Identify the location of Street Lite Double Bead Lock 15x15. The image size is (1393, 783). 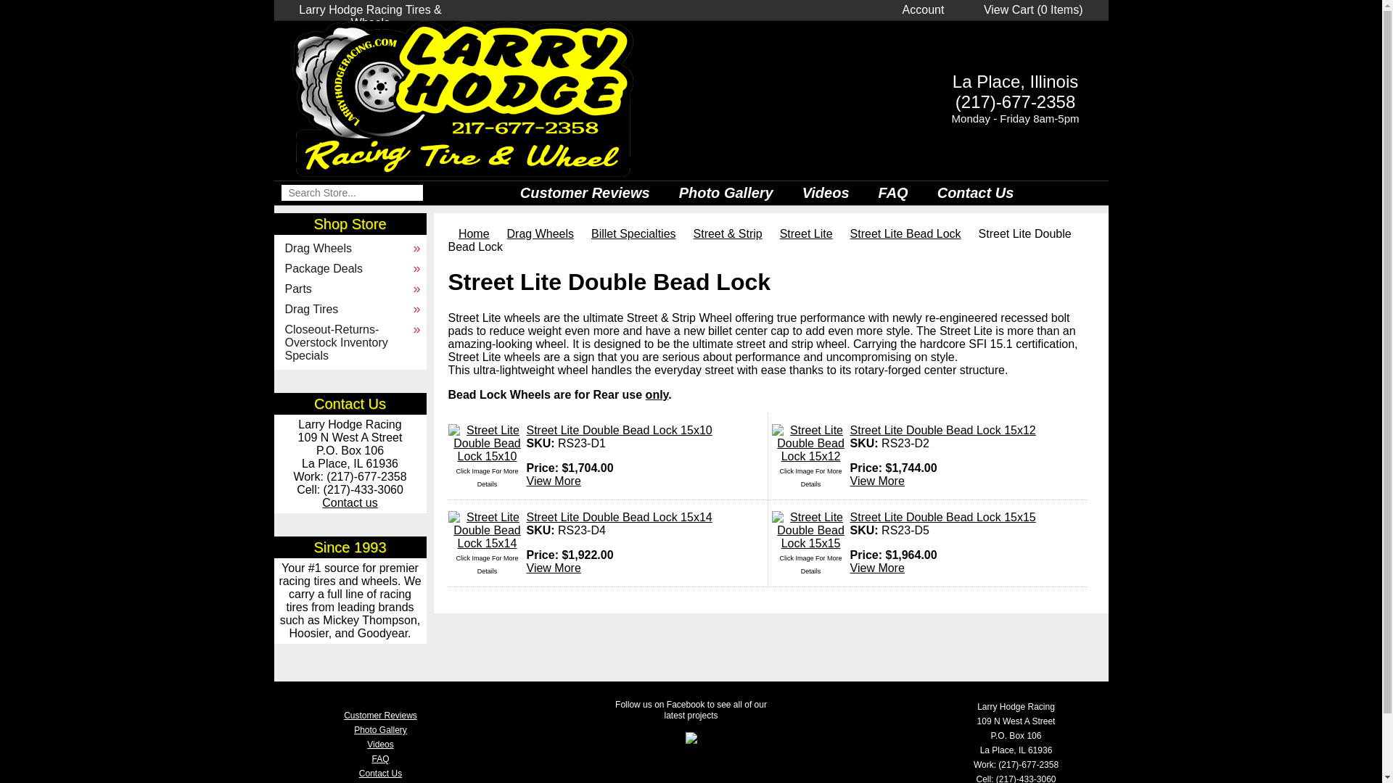
(943, 518).